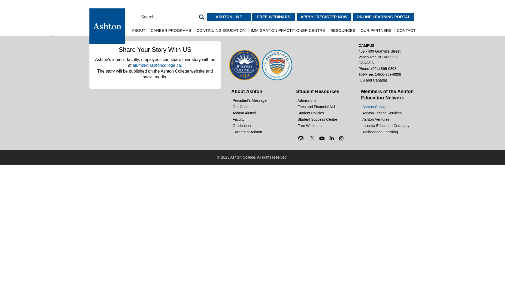 Image resolution: width=505 pixels, height=284 pixels. I want to click on Technoedge Learning, so click(378, 132).